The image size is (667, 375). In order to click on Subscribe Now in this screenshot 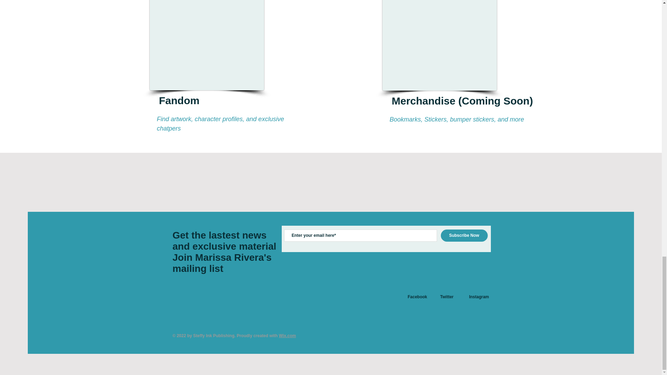, I will do `click(464, 235)`.